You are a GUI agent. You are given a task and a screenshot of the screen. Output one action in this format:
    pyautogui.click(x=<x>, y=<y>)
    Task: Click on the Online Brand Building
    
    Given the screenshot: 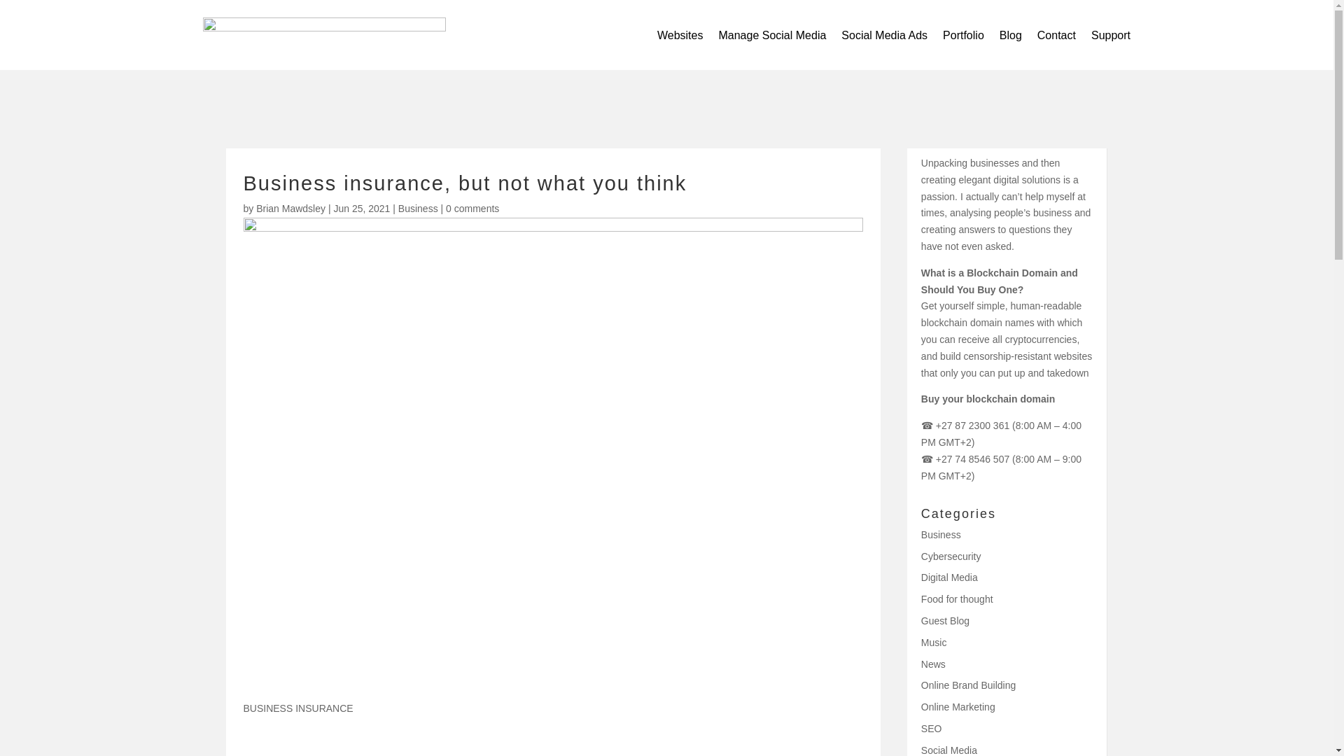 What is the action you would take?
    pyautogui.click(x=968, y=685)
    